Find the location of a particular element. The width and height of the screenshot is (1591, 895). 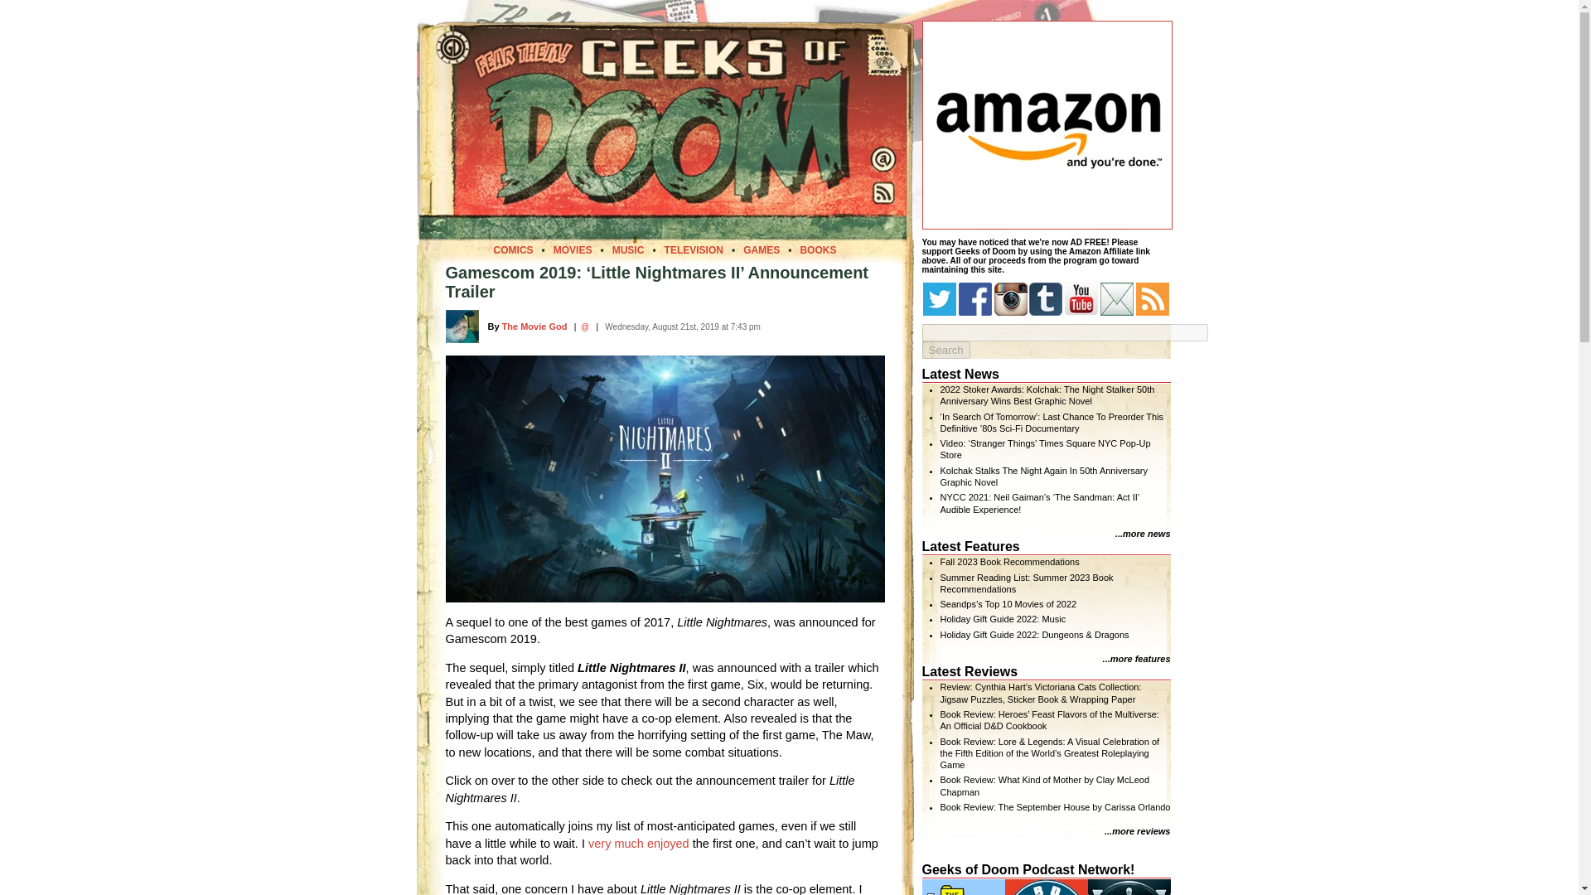

Search is located at coordinates (945, 350).